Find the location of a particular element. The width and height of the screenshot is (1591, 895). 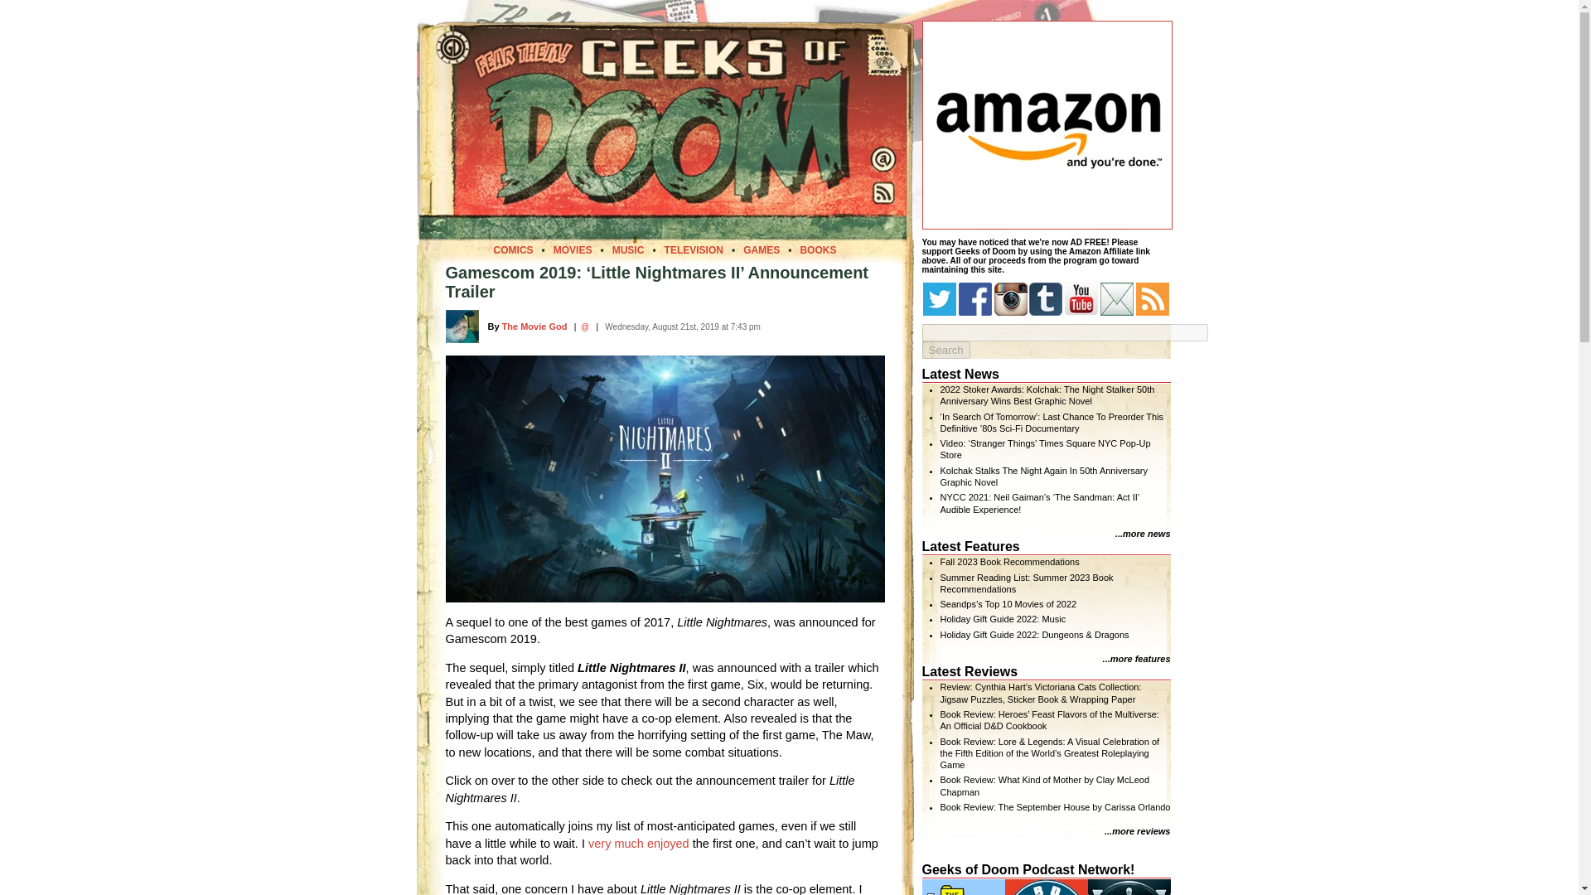

Search is located at coordinates (945, 350).